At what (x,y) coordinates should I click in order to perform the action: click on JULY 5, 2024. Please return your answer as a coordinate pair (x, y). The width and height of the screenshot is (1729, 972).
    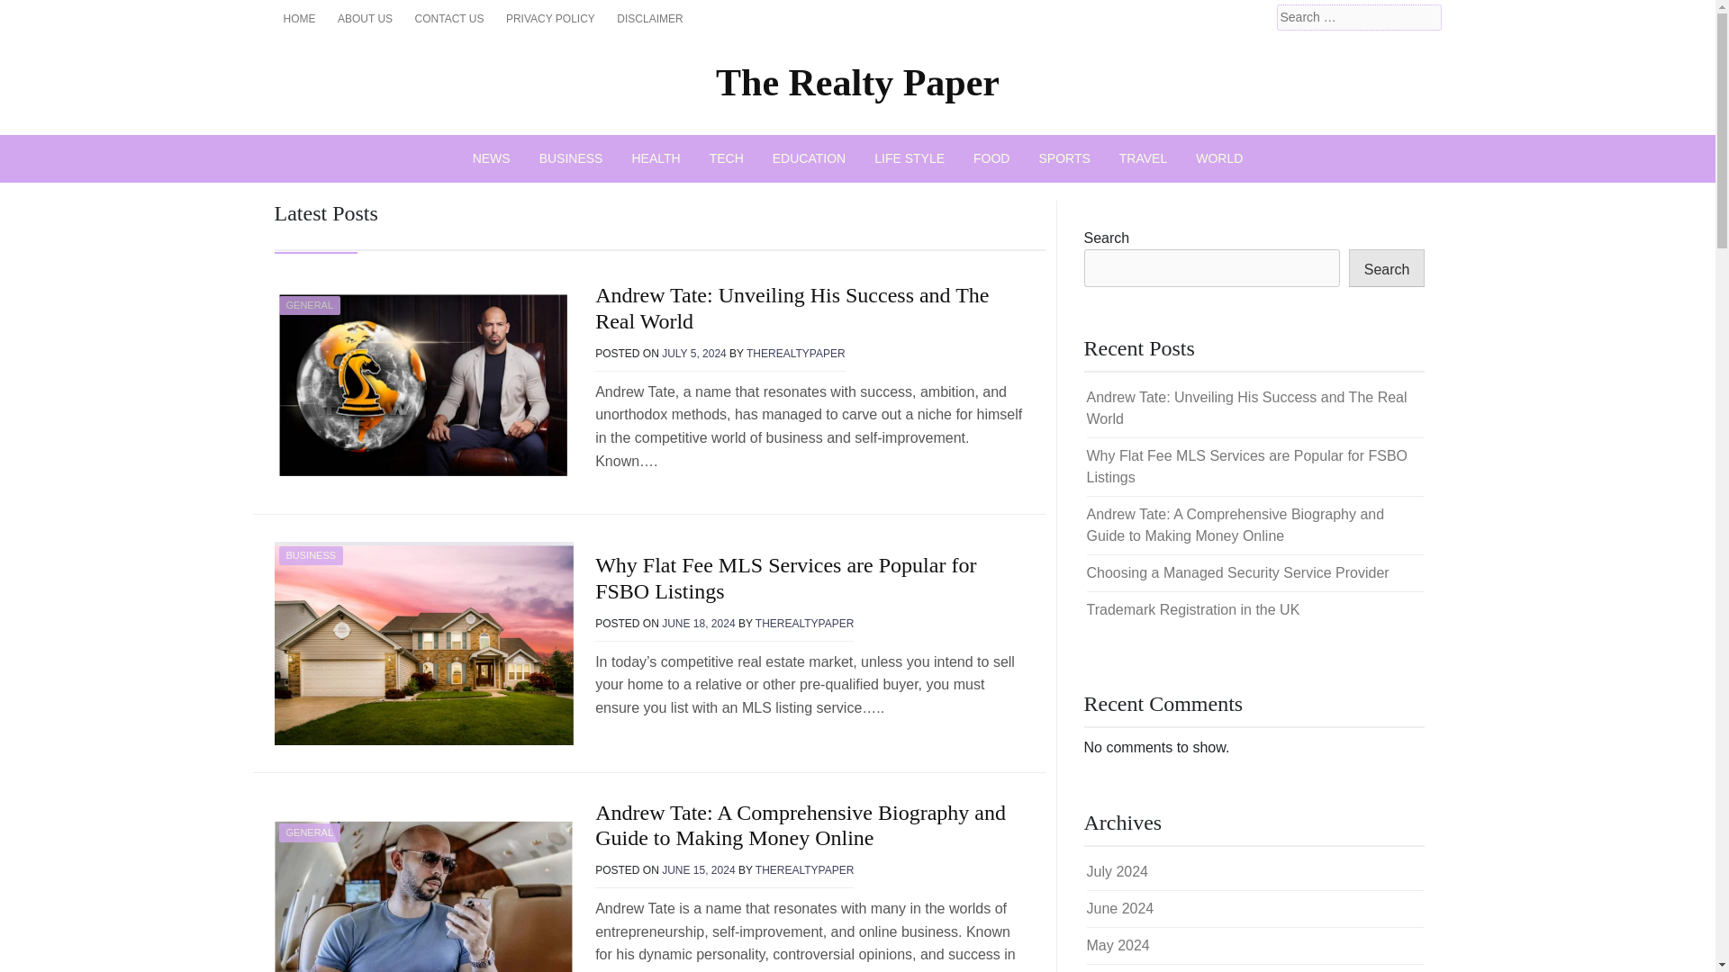
    Looking at the image, I should click on (693, 353).